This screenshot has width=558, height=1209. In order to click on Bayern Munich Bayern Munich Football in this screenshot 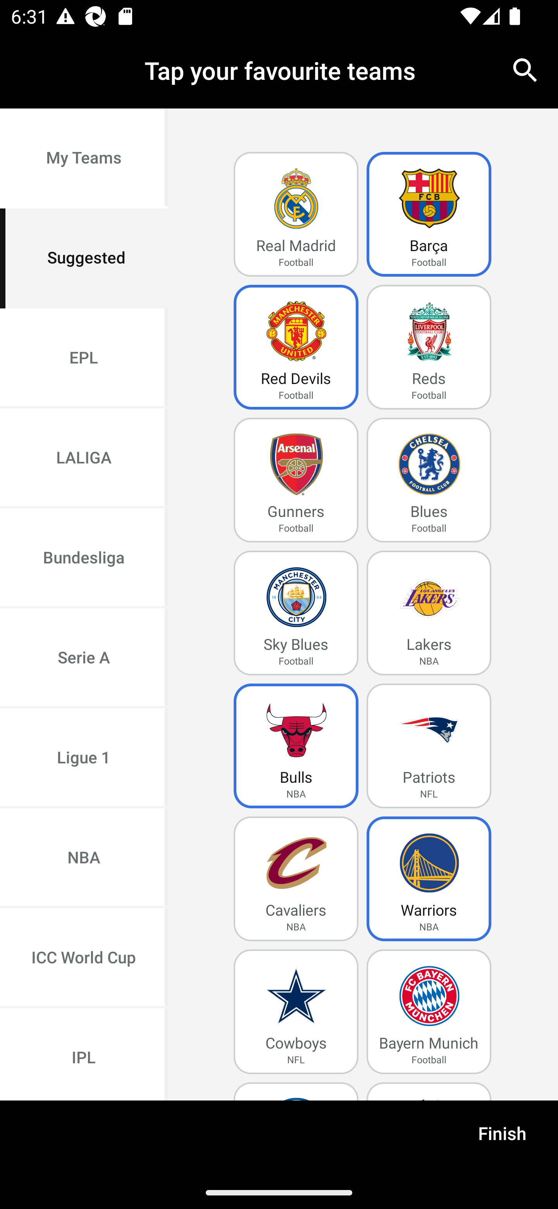, I will do `click(429, 1011)`.